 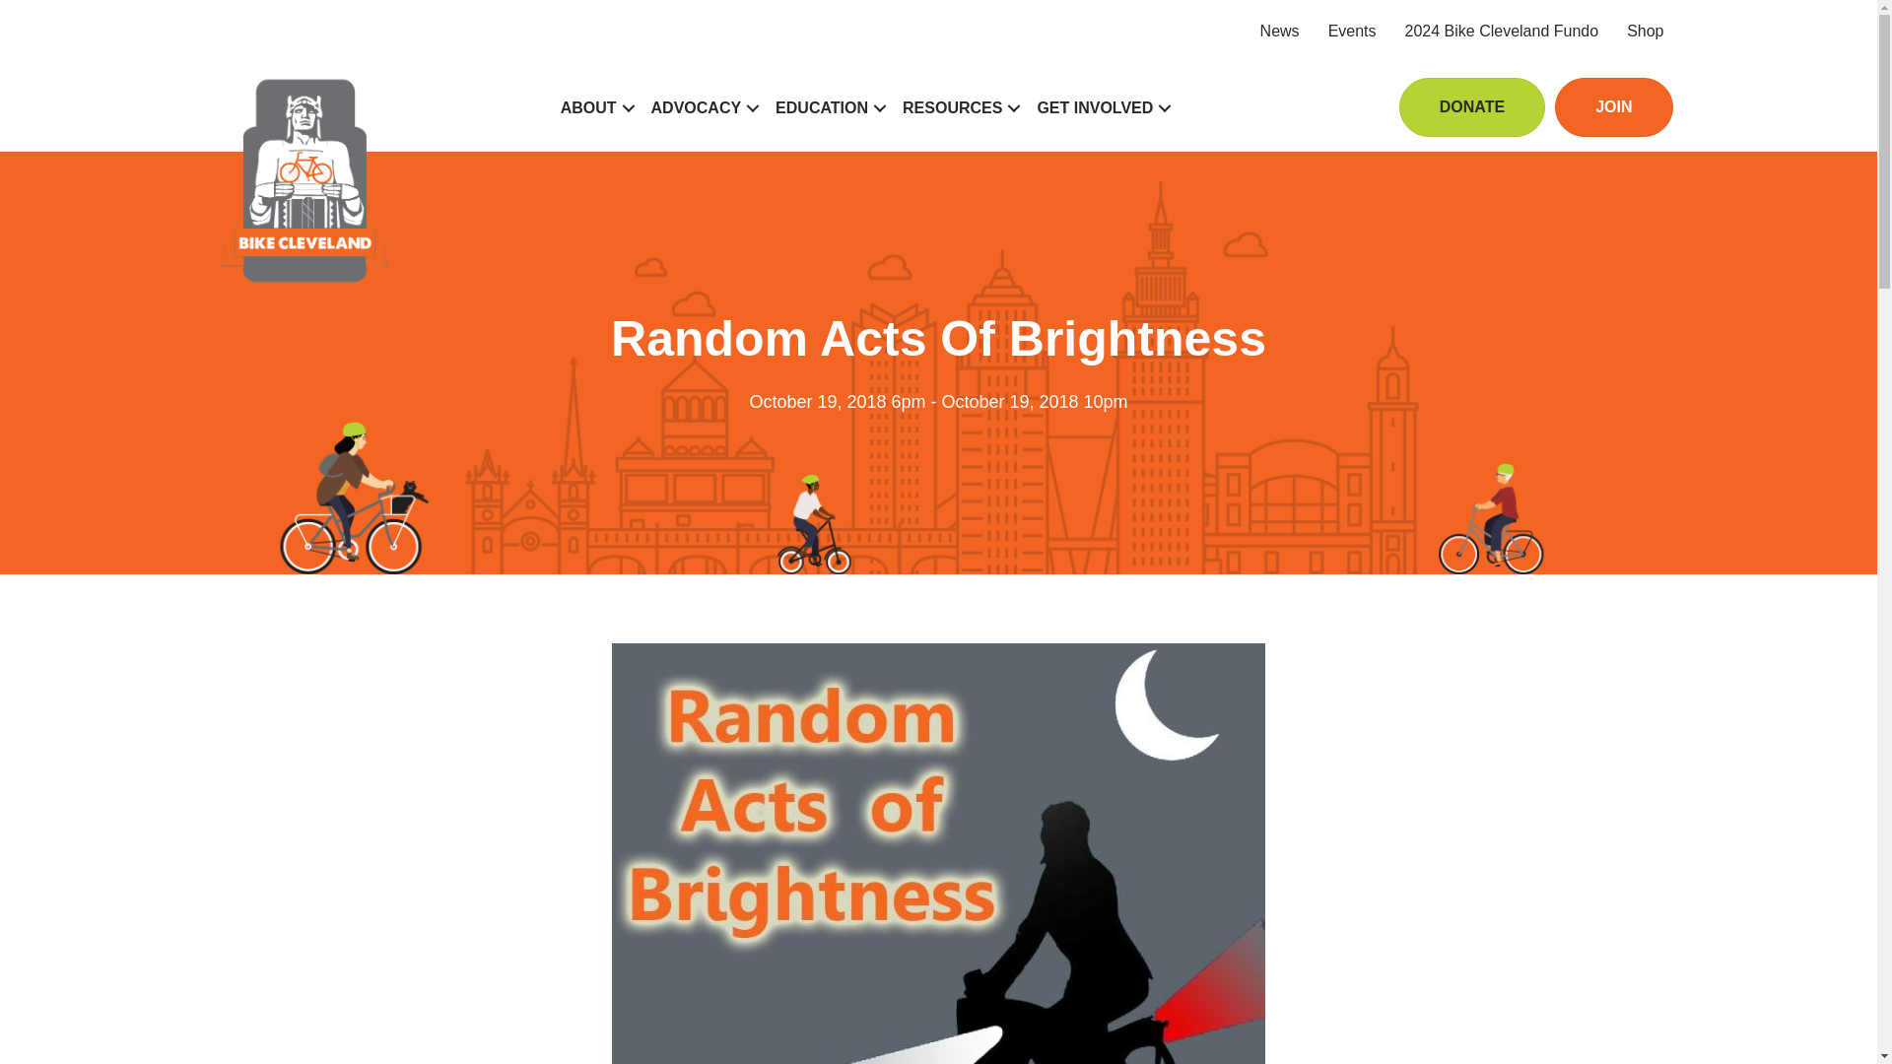 What do you see at coordinates (704, 108) in the screenshot?
I see `ADVOCACY` at bounding box center [704, 108].